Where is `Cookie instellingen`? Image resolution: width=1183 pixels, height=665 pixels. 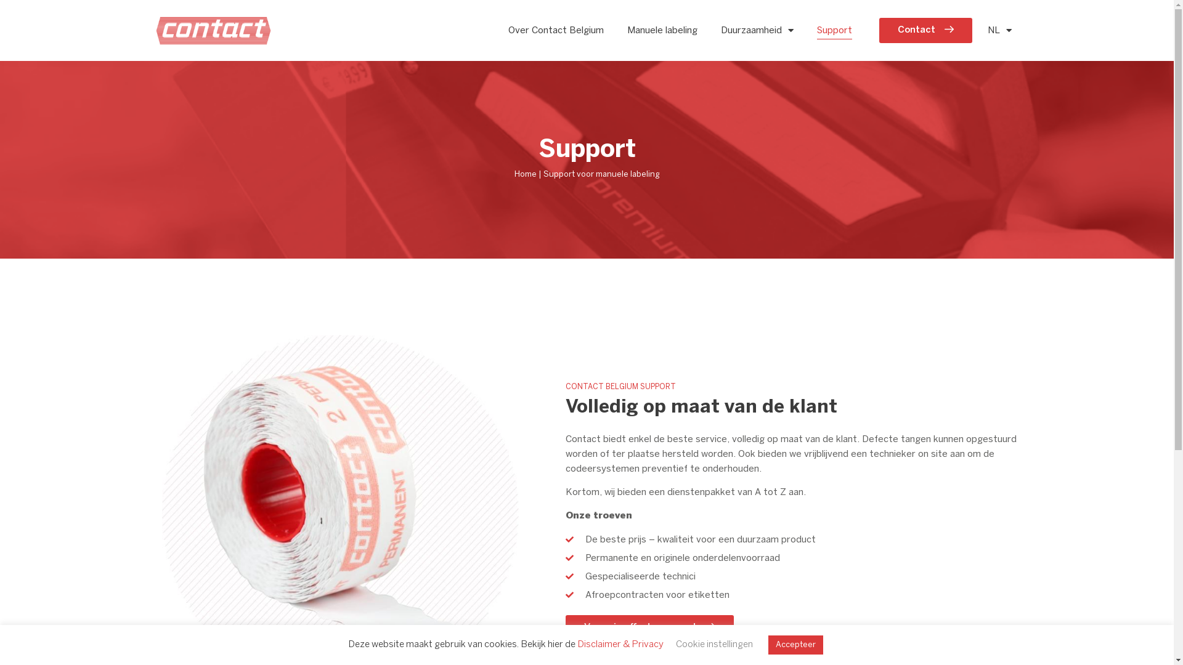 Cookie instellingen is located at coordinates (713, 645).